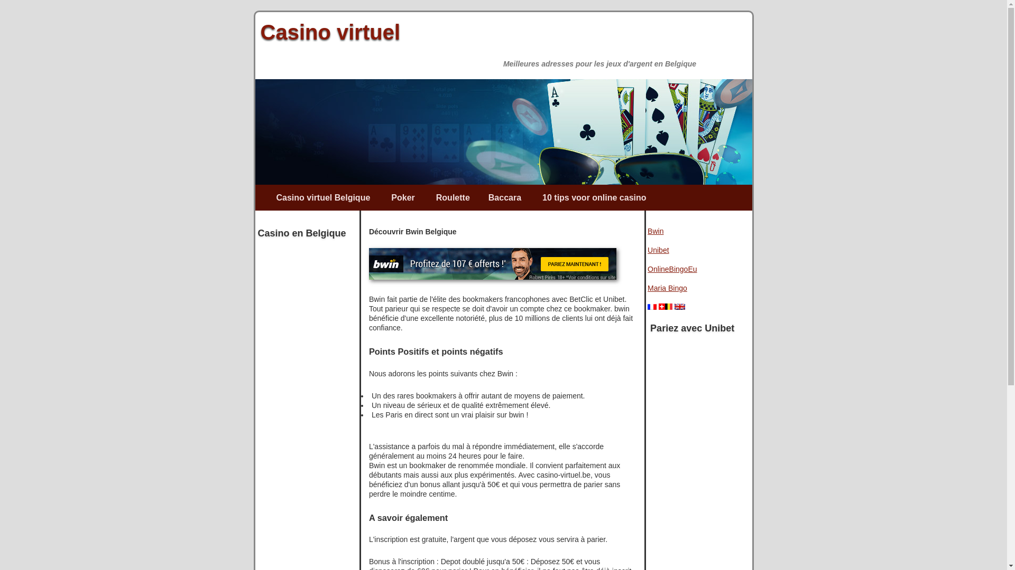 The image size is (1015, 570). What do you see at coordinates (324, 198) in the screenshot?
I see `Casino virtuel Belgique` at bounding box center [324, 198].